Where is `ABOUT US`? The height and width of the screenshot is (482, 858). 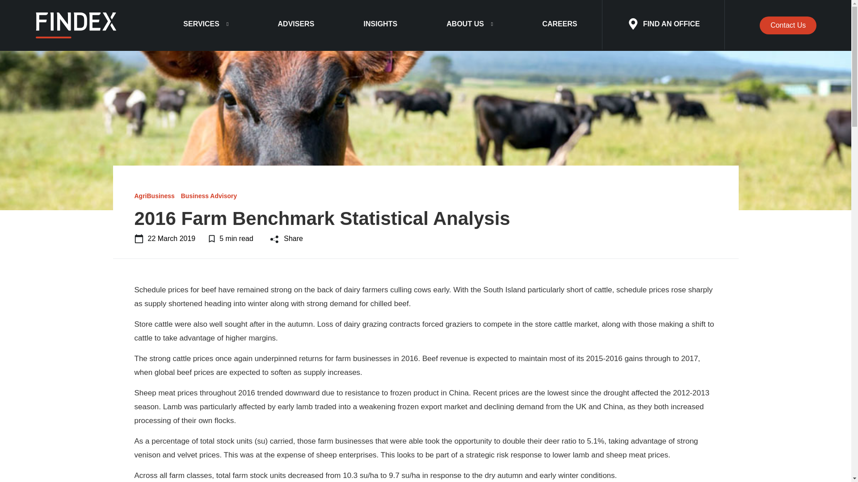 ABOUT US is located at coordinates (469, 25).